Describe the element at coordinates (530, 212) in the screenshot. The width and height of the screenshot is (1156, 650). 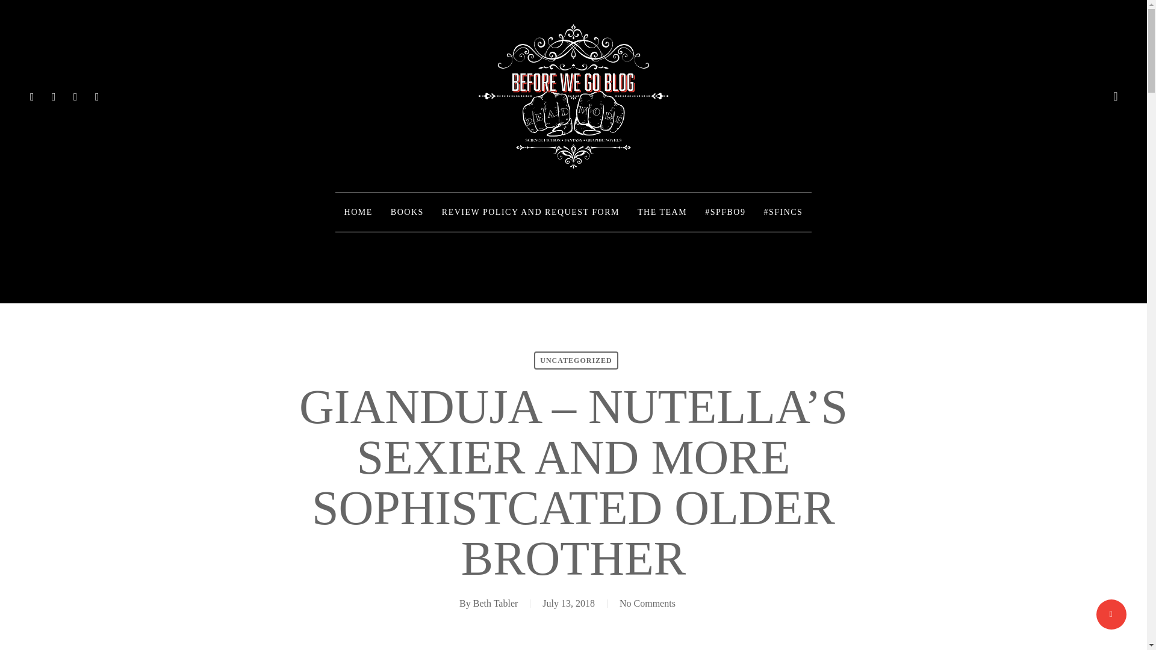
I see `REVIEW POLICY AND REQUEST FORM` at that location.